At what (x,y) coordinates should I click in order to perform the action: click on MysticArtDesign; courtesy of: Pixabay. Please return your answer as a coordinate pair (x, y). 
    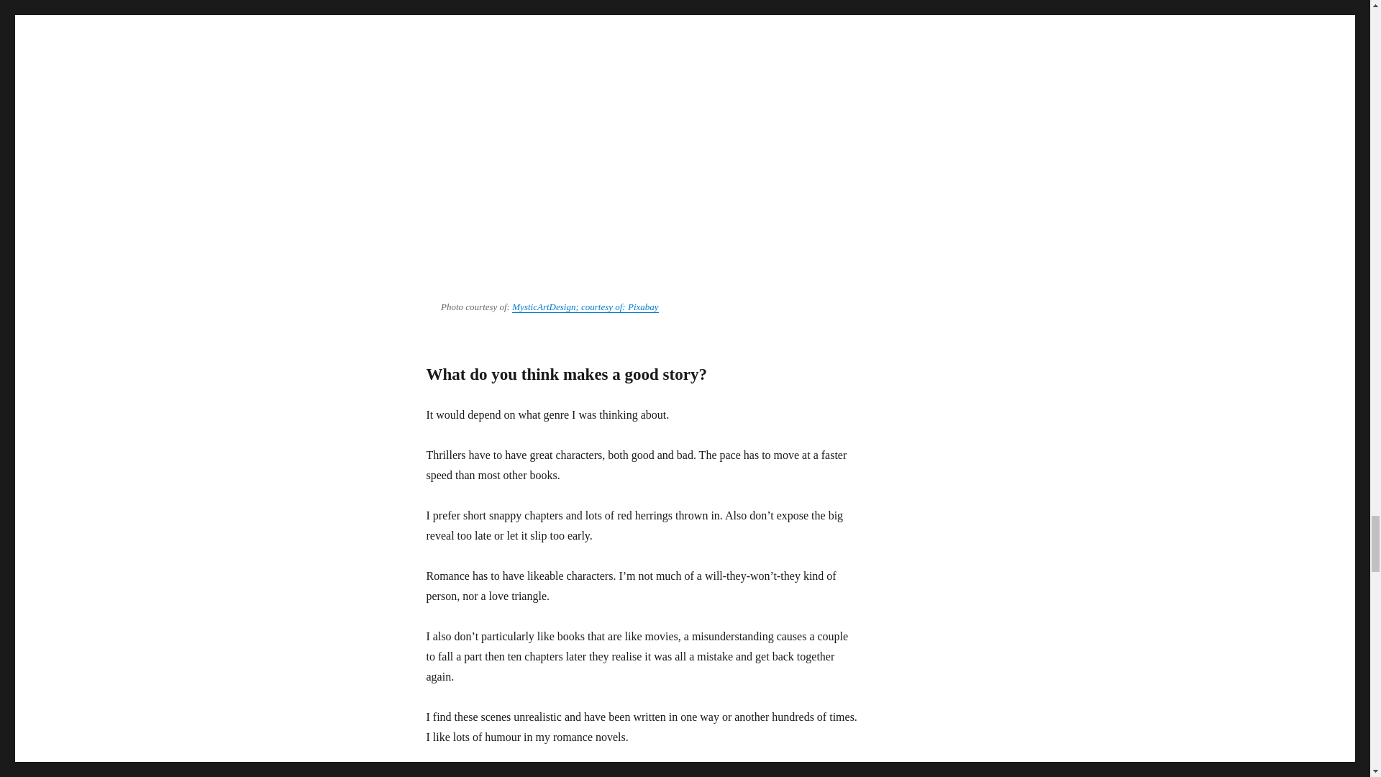
    Looking at the image, I should click on (585, 306).